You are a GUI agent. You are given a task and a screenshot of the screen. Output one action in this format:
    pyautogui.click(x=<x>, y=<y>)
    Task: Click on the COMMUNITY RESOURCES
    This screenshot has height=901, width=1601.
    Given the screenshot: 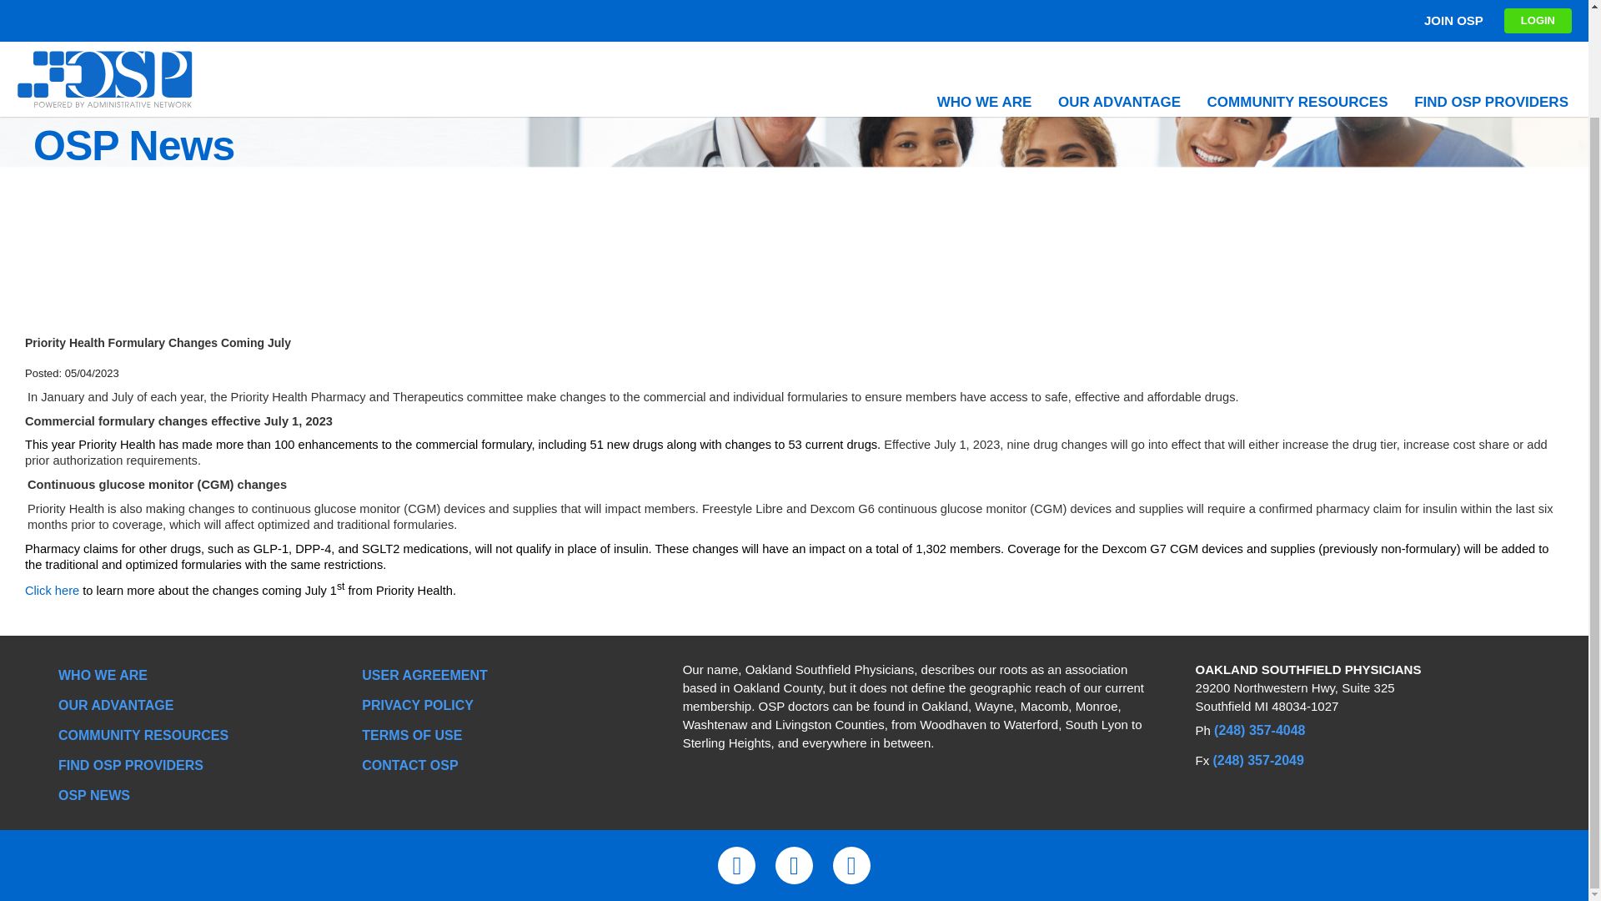 What is the action you would take?
    pyautogui.click(x=143, y=736)
    